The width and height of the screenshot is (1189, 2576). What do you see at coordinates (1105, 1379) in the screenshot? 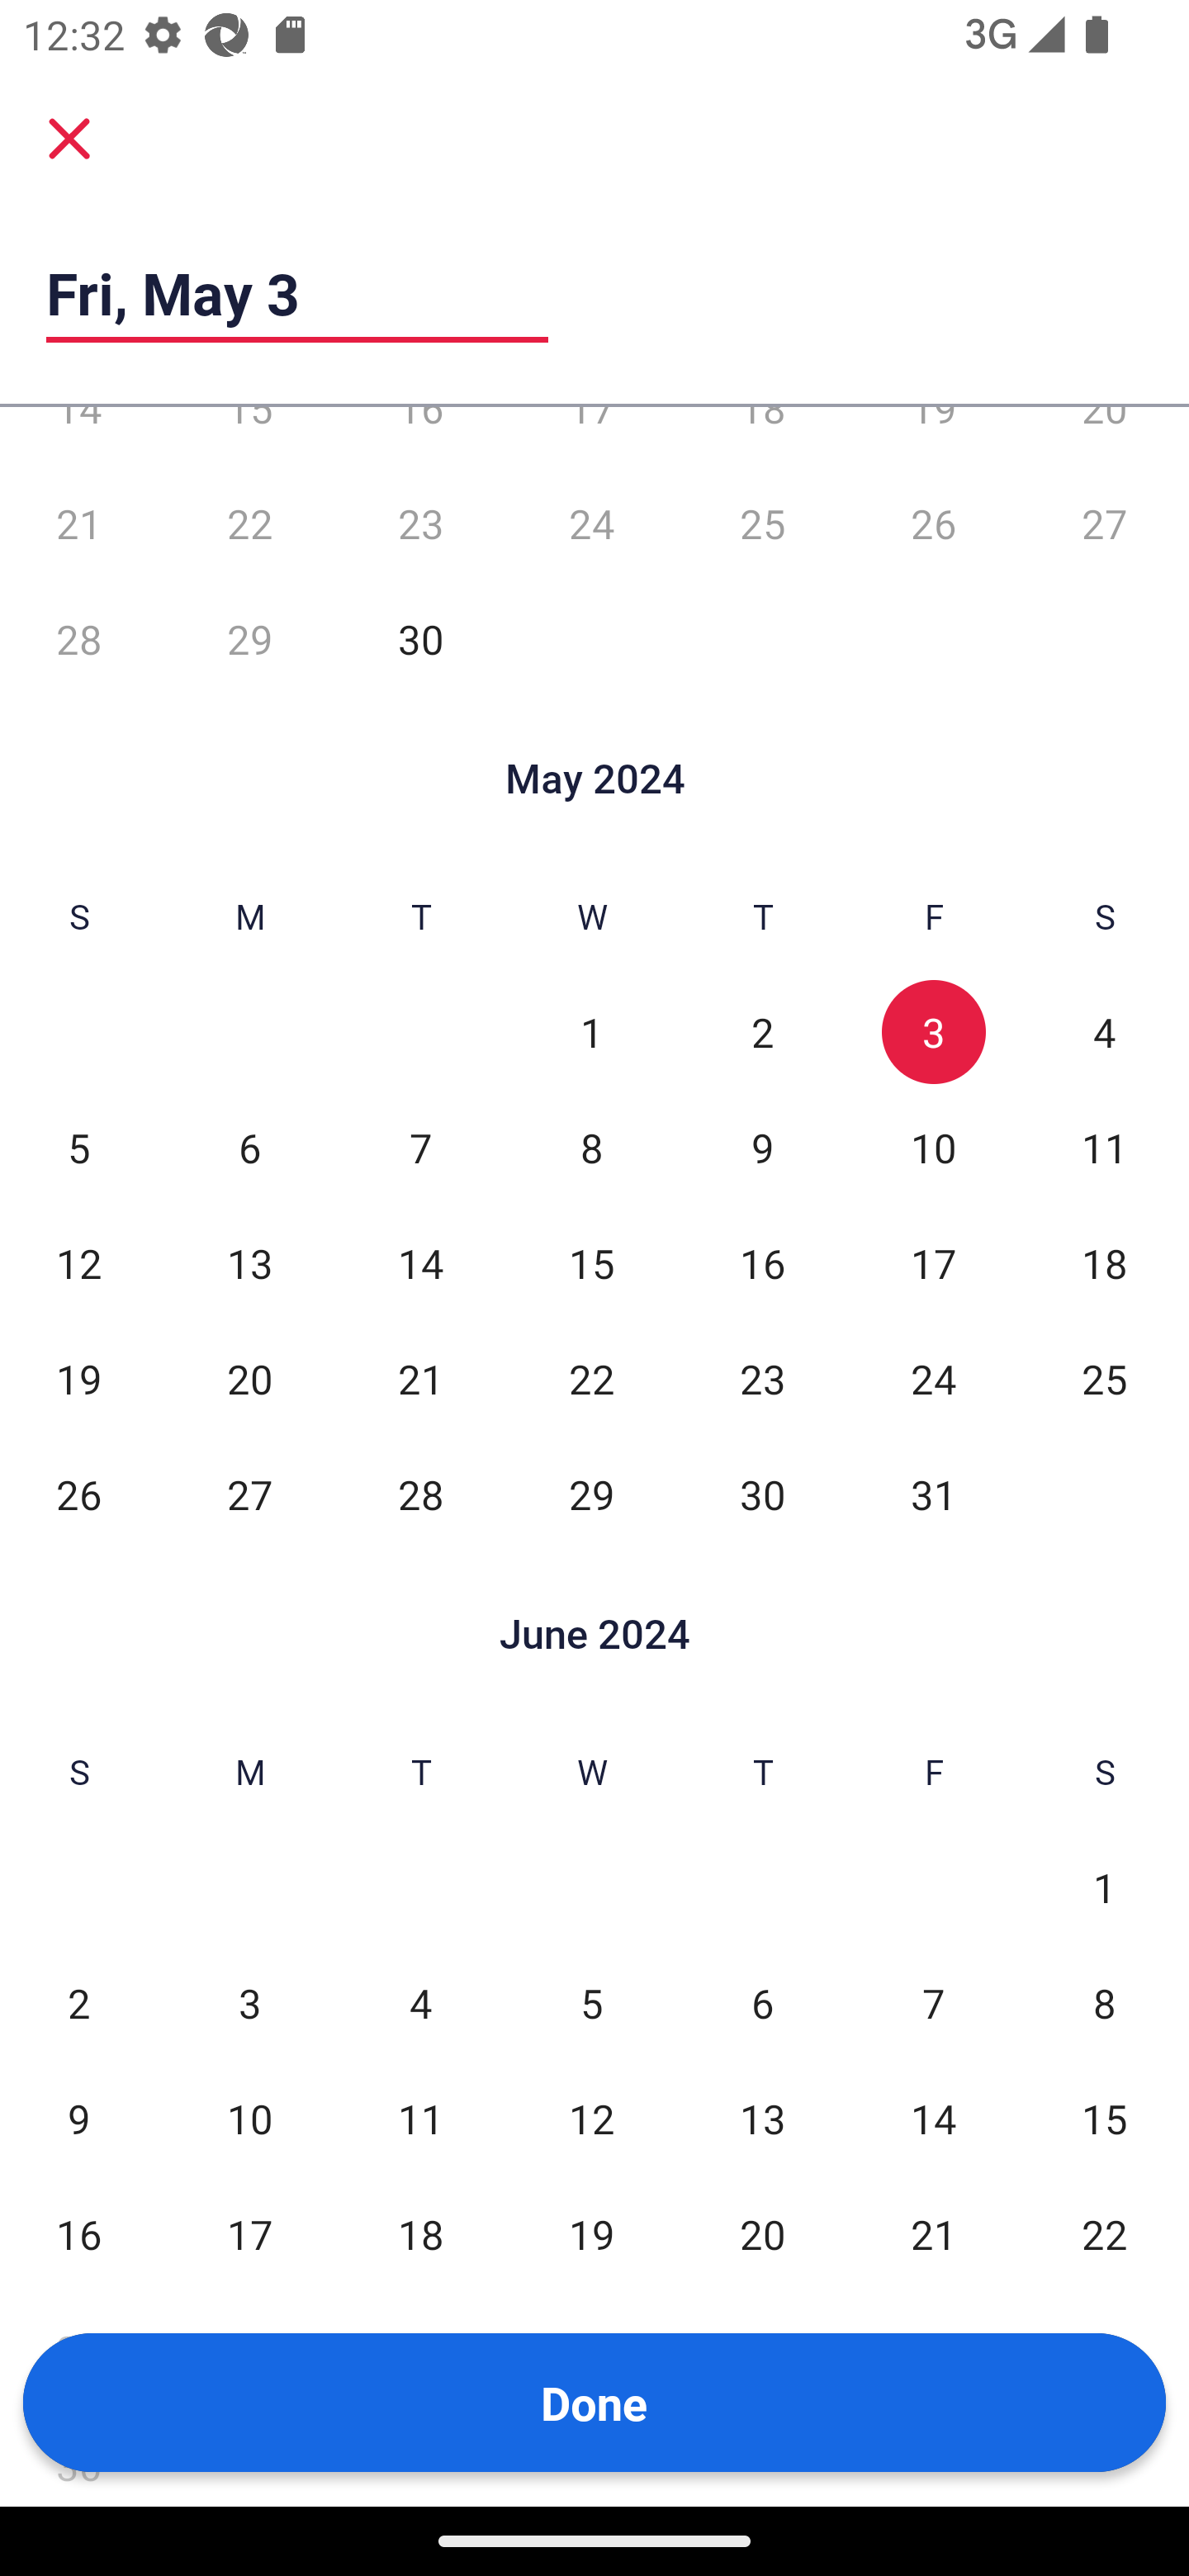
I see `25 Sat, May 25, Not Selected` at bounding box center [1105, 1379].